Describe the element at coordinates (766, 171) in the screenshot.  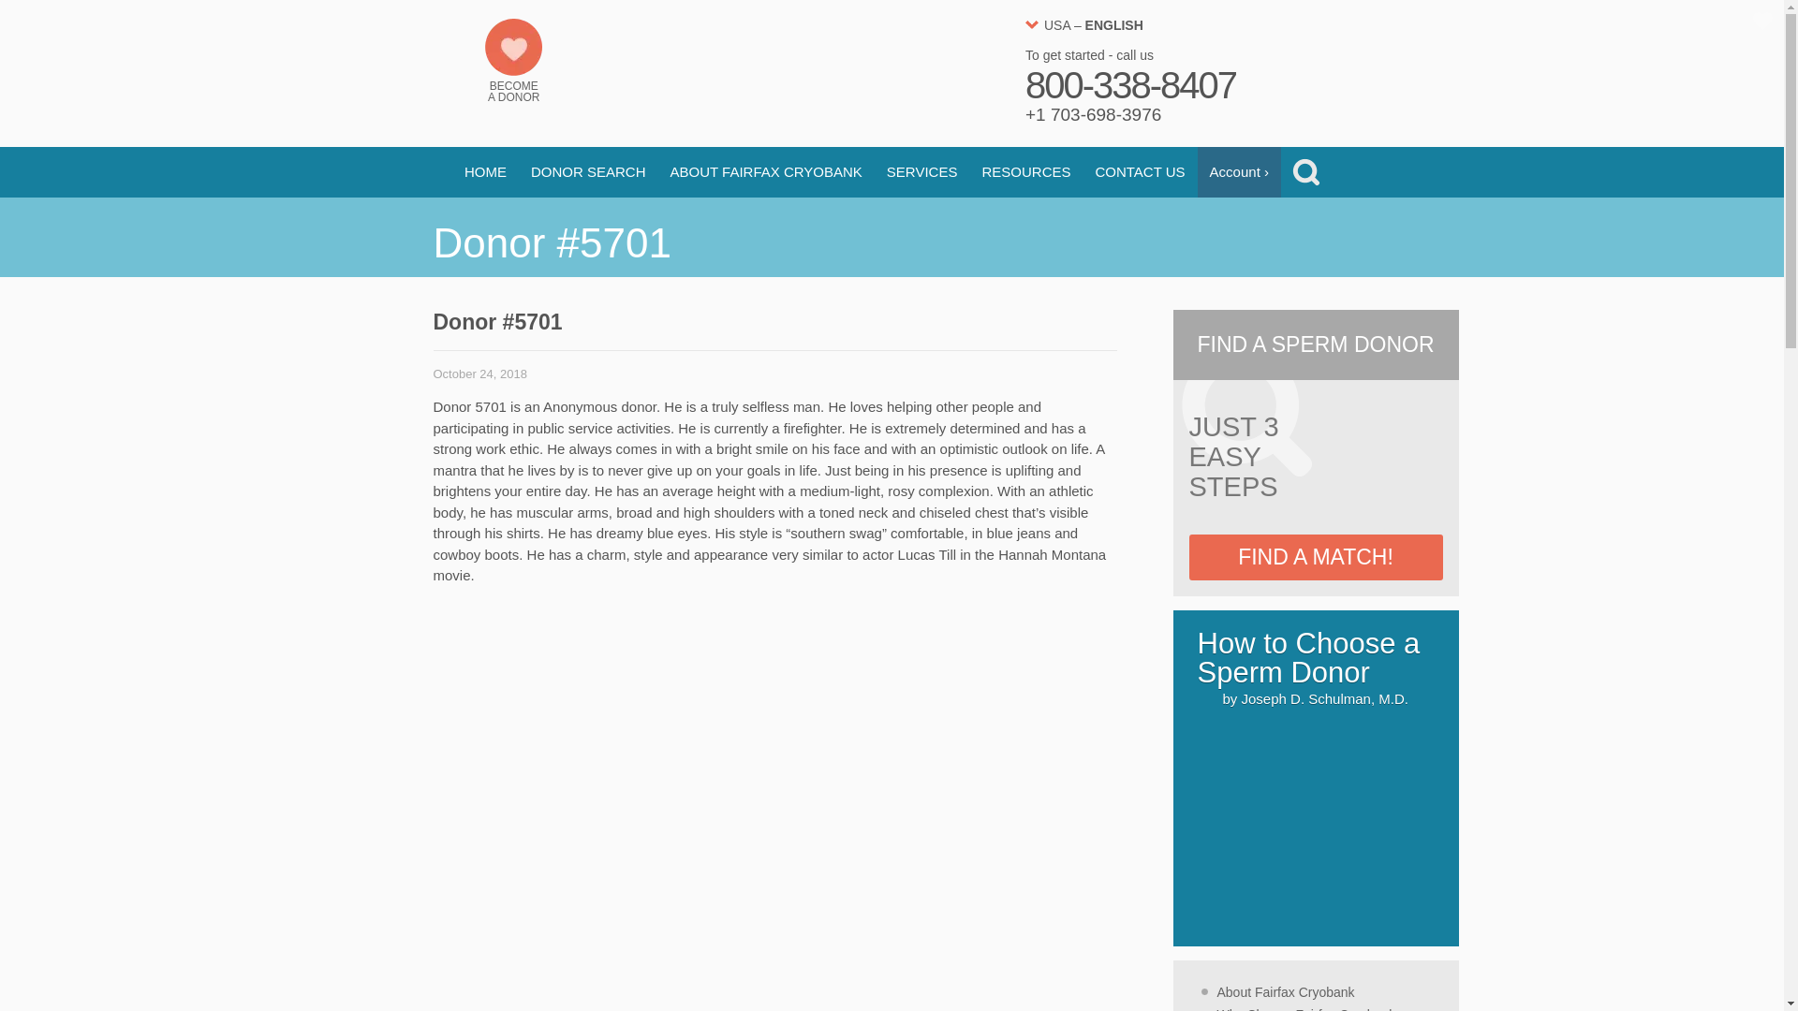
I see `ABOUT FAIRFAX CRYOBANK` at that location.